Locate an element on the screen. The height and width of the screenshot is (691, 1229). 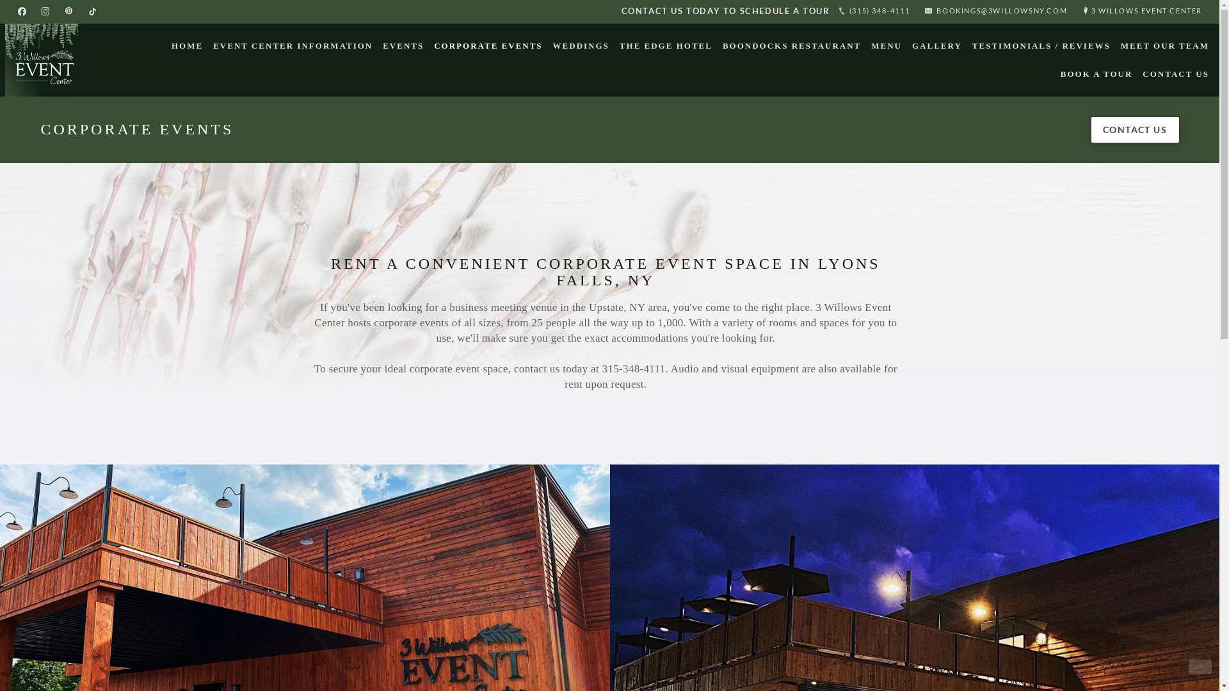
BOONDOCKS RESTAURANT is located at coordinates (792, 46).